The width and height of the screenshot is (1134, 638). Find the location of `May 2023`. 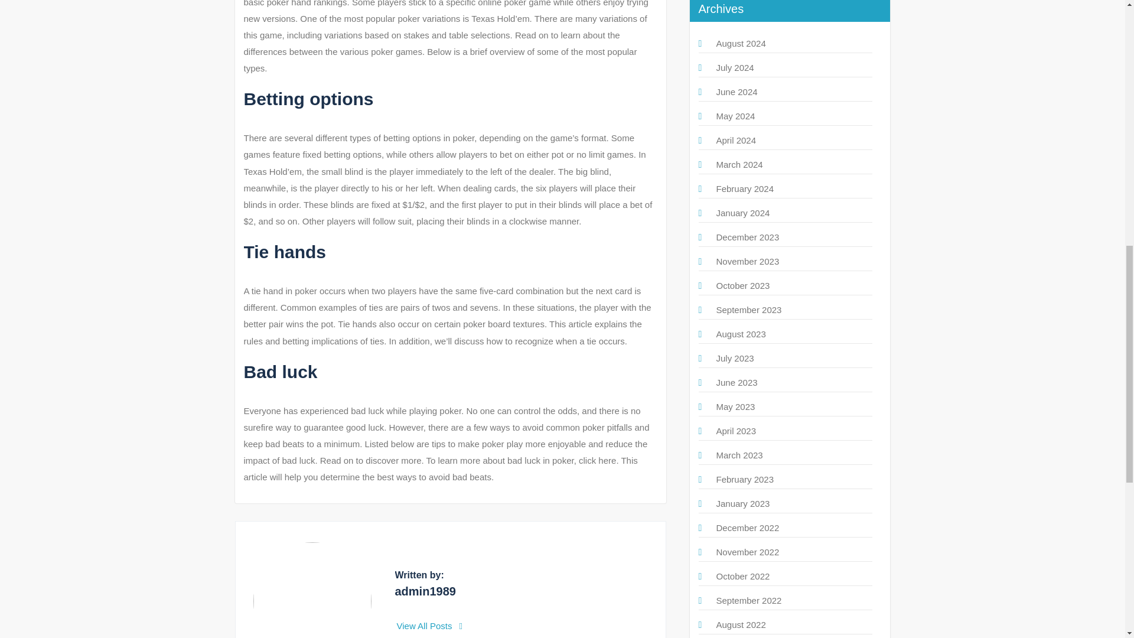

May 2023 is located at coordinates (735, 406).